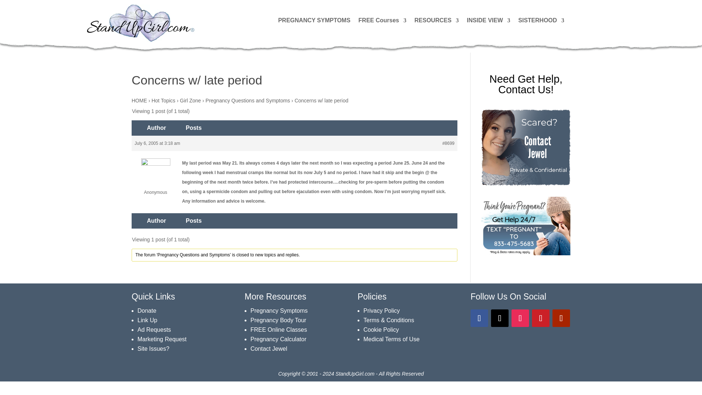 This screenshot has height=395, width=702. Describe the element at coordinates (479, 318) in the screenshot. I see `Follow on Facebook` at that location.